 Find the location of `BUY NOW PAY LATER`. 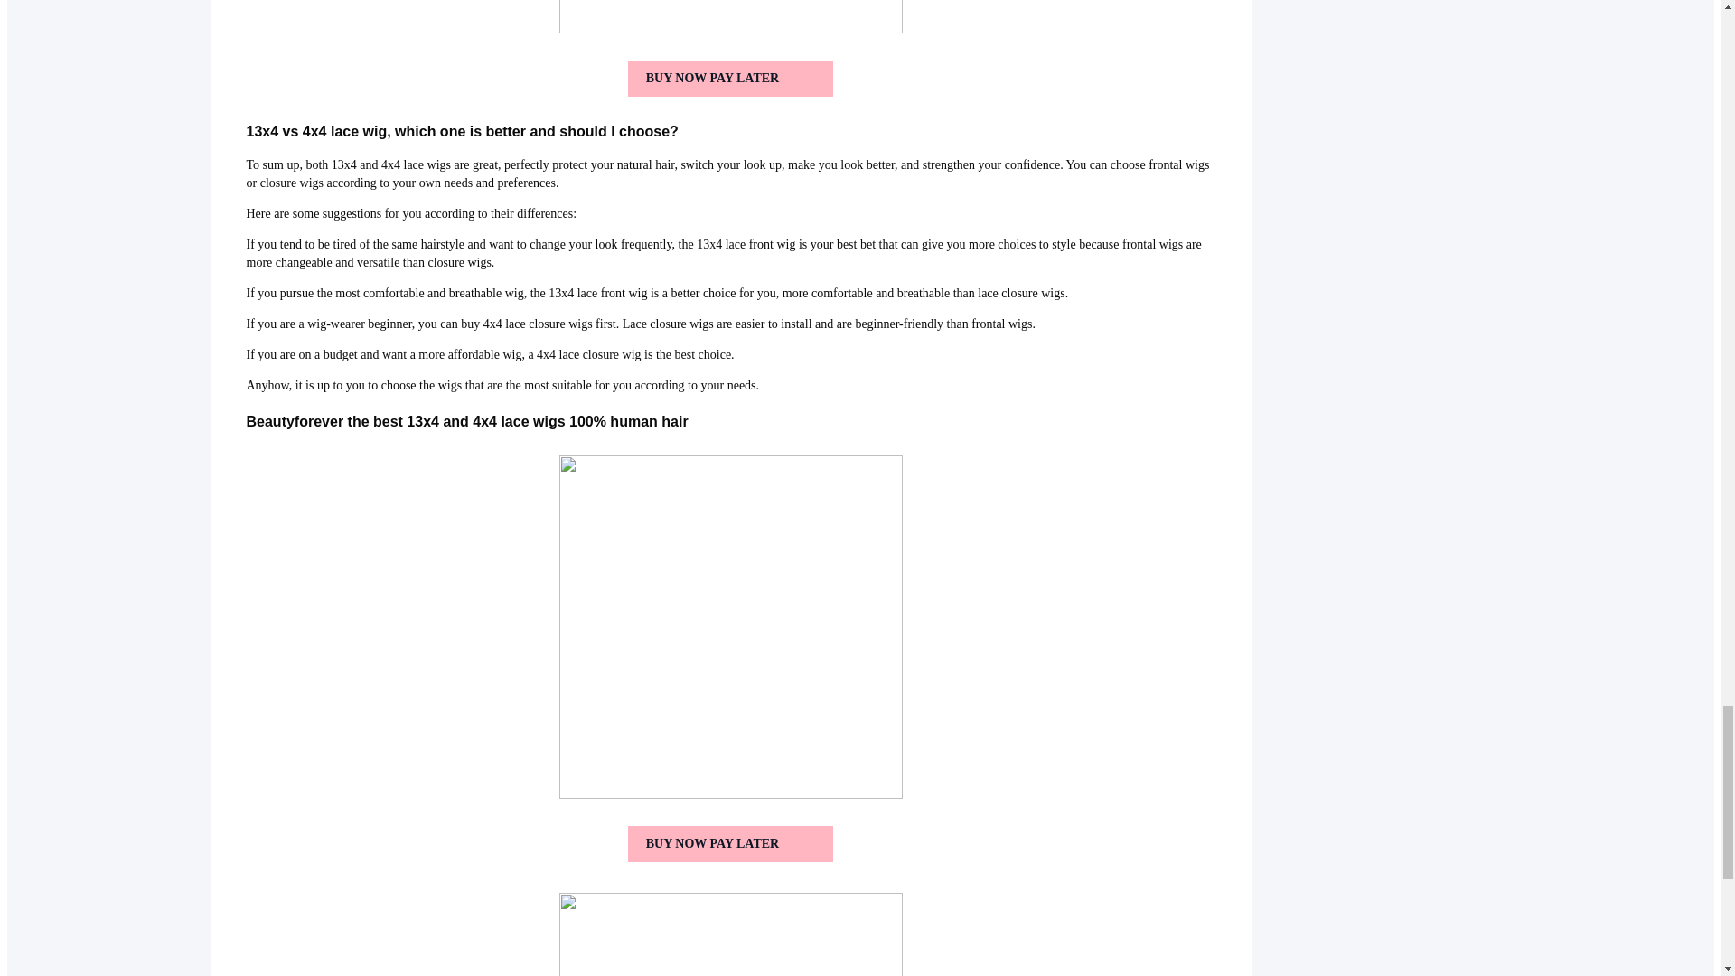

BUY NOW PAY LATER is located at coordinates (730, 842).